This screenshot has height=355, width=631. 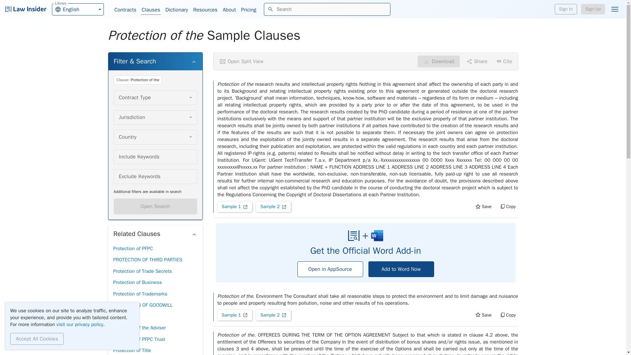 I want to click on Protection of PFPC Trust, so click(x=139, y=339).